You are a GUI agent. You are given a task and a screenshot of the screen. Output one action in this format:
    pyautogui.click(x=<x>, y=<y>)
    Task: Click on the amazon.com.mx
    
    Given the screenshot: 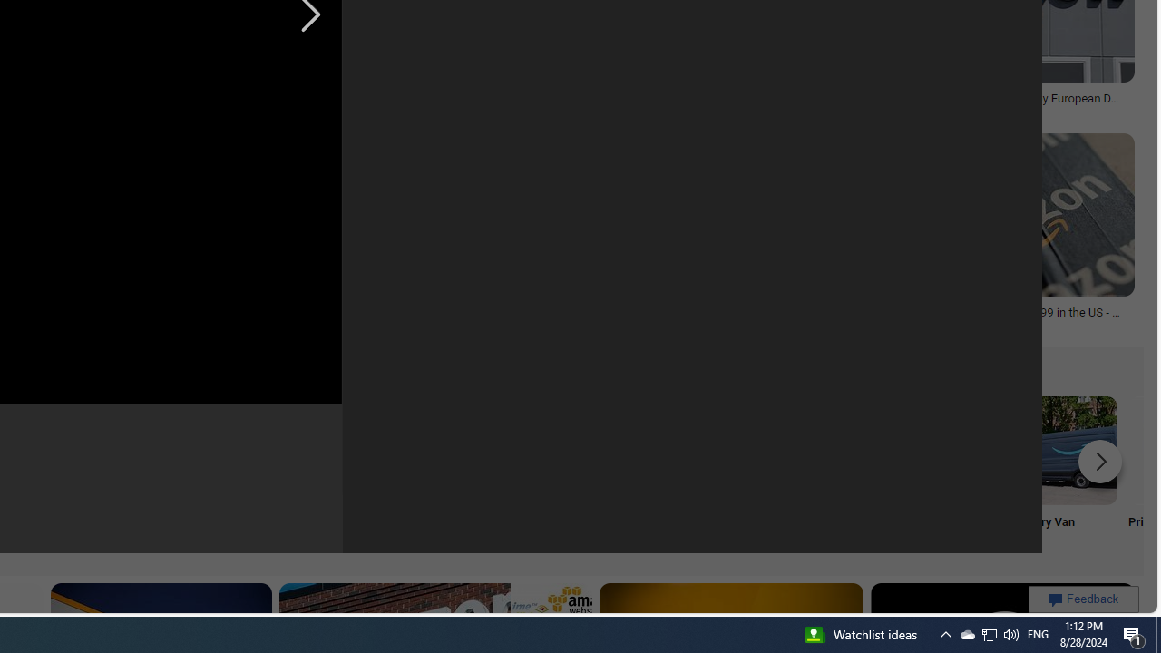 What is the action you would take?
    pyautogui.click(x=607, y=325)
    